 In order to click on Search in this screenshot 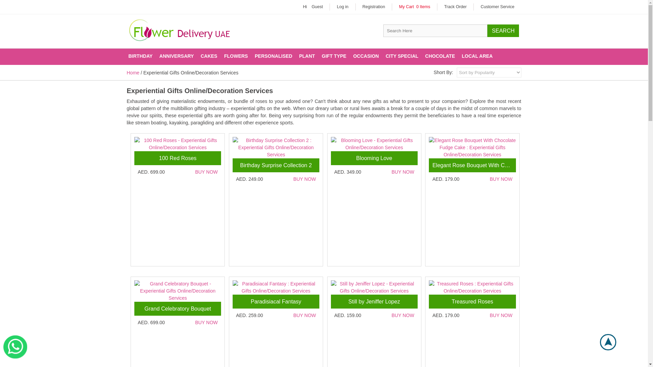, I will do `click(503, 31)`.